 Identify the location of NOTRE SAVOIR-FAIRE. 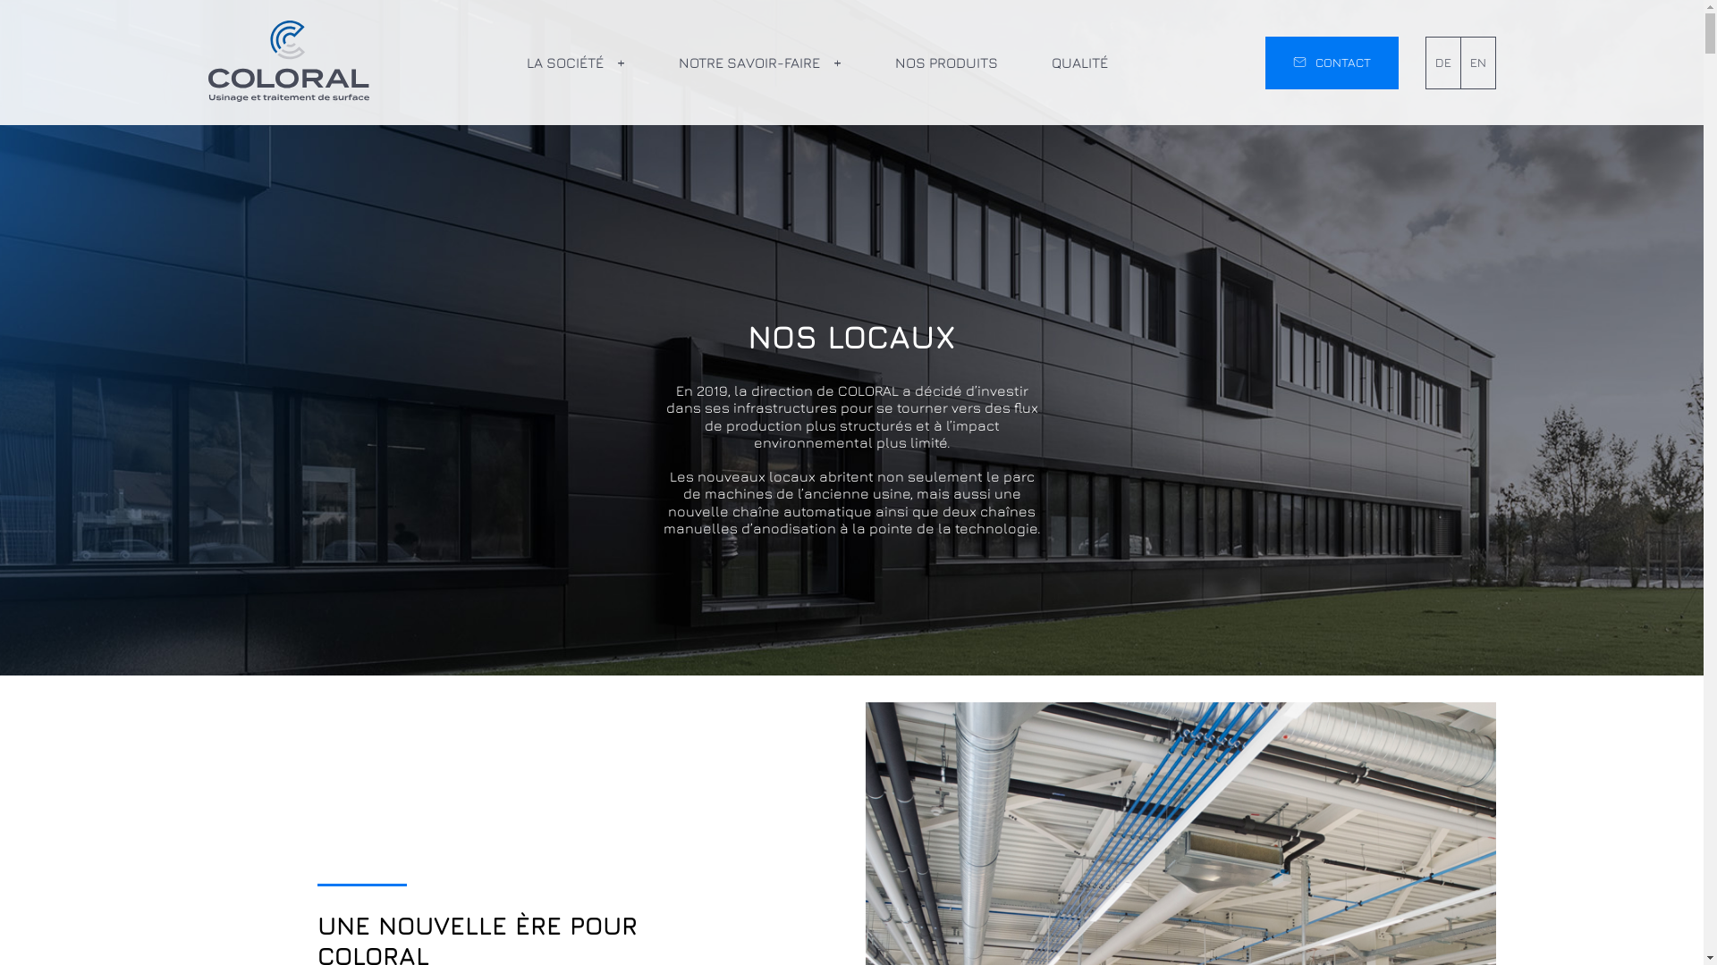
(759, 63).